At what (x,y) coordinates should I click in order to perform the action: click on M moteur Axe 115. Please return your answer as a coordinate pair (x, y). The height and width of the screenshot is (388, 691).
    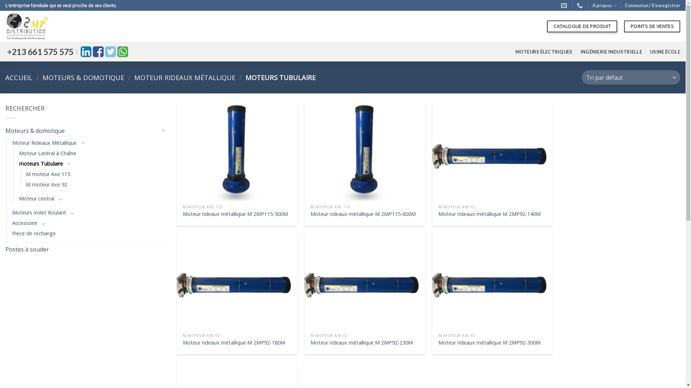
    Looking at the image, I should click on (48, 174).